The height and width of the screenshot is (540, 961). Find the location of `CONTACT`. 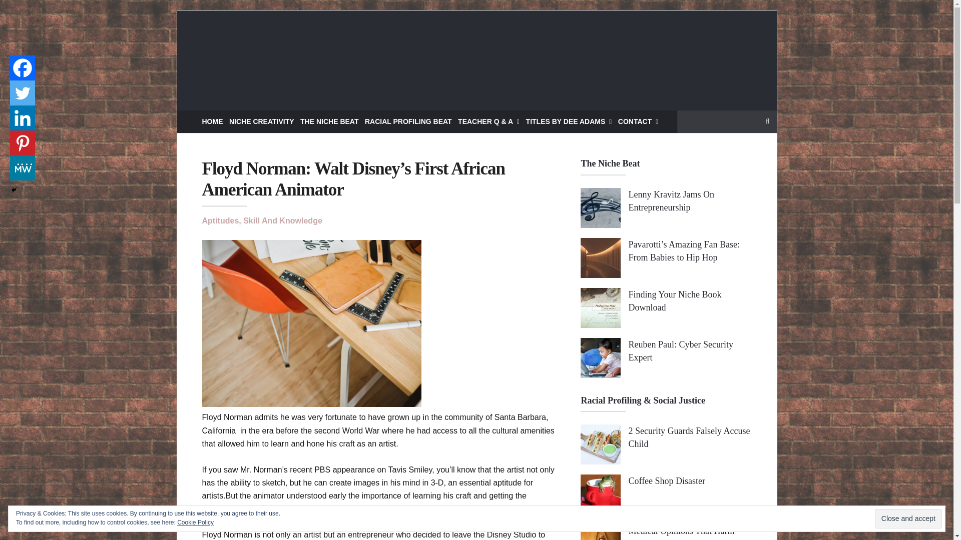

CONTACT is located at coordinates (638, 121).